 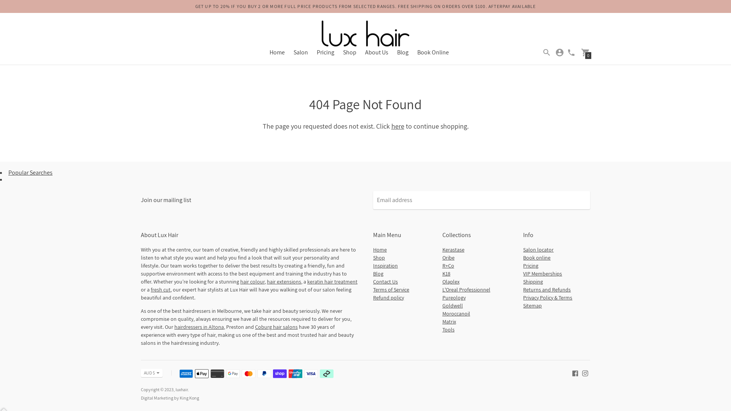 I want to click on hair extensions, so click(x=284, y=282).